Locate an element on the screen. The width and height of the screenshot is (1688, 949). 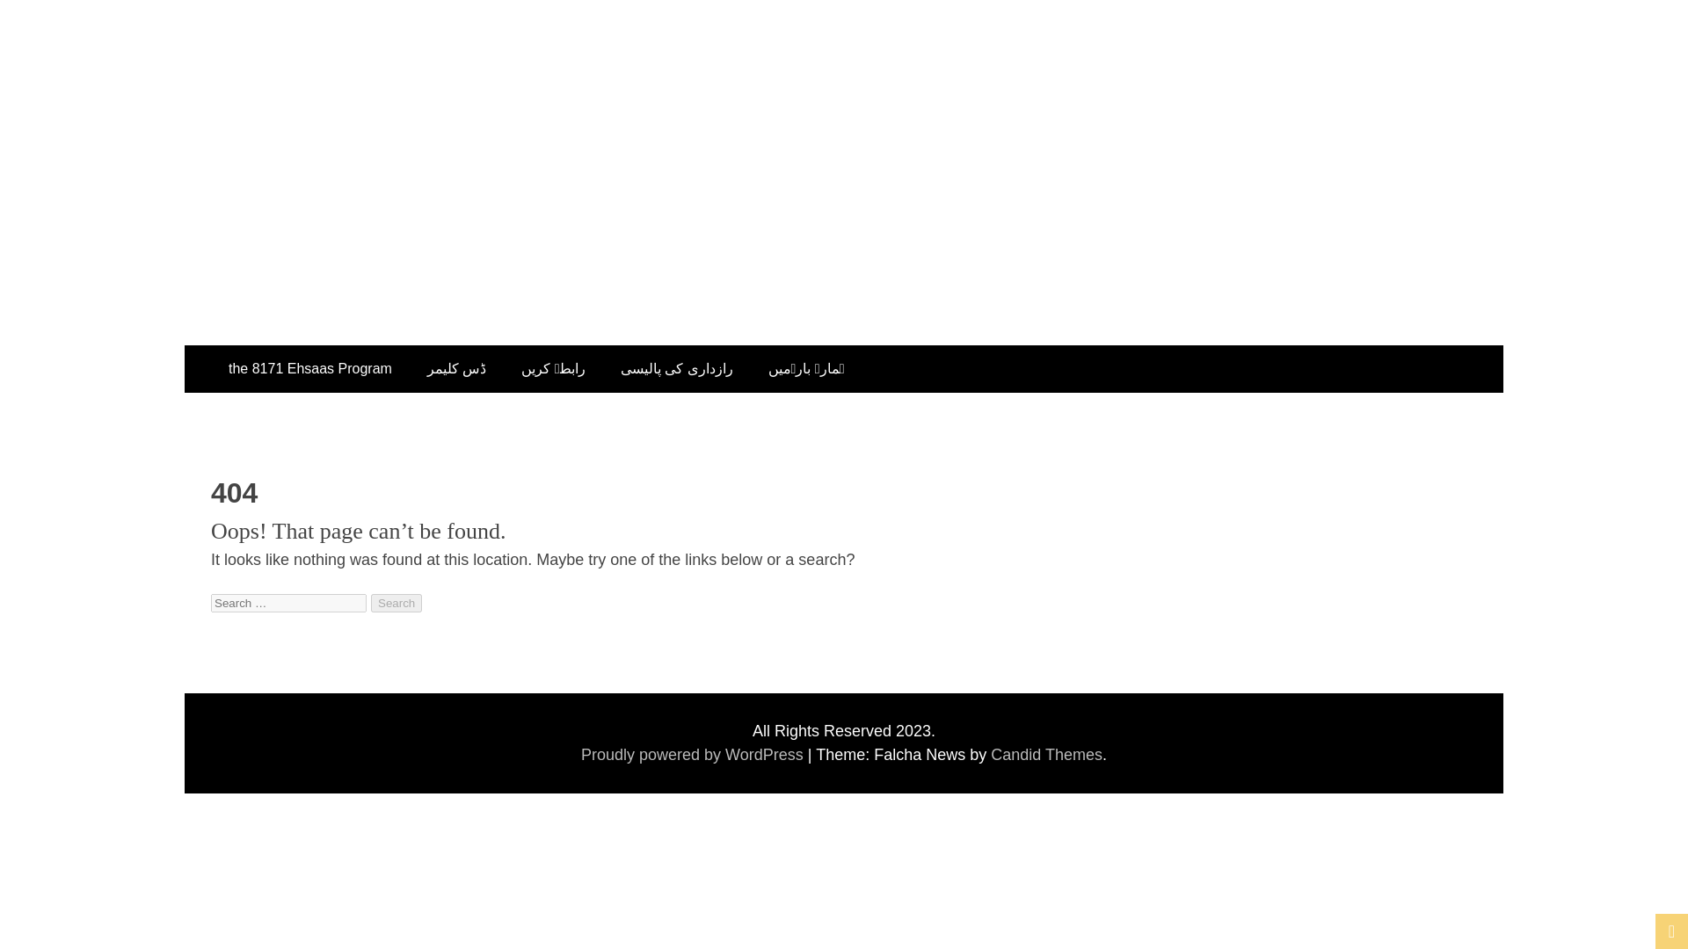
Search is located at coordinates (397, 603).